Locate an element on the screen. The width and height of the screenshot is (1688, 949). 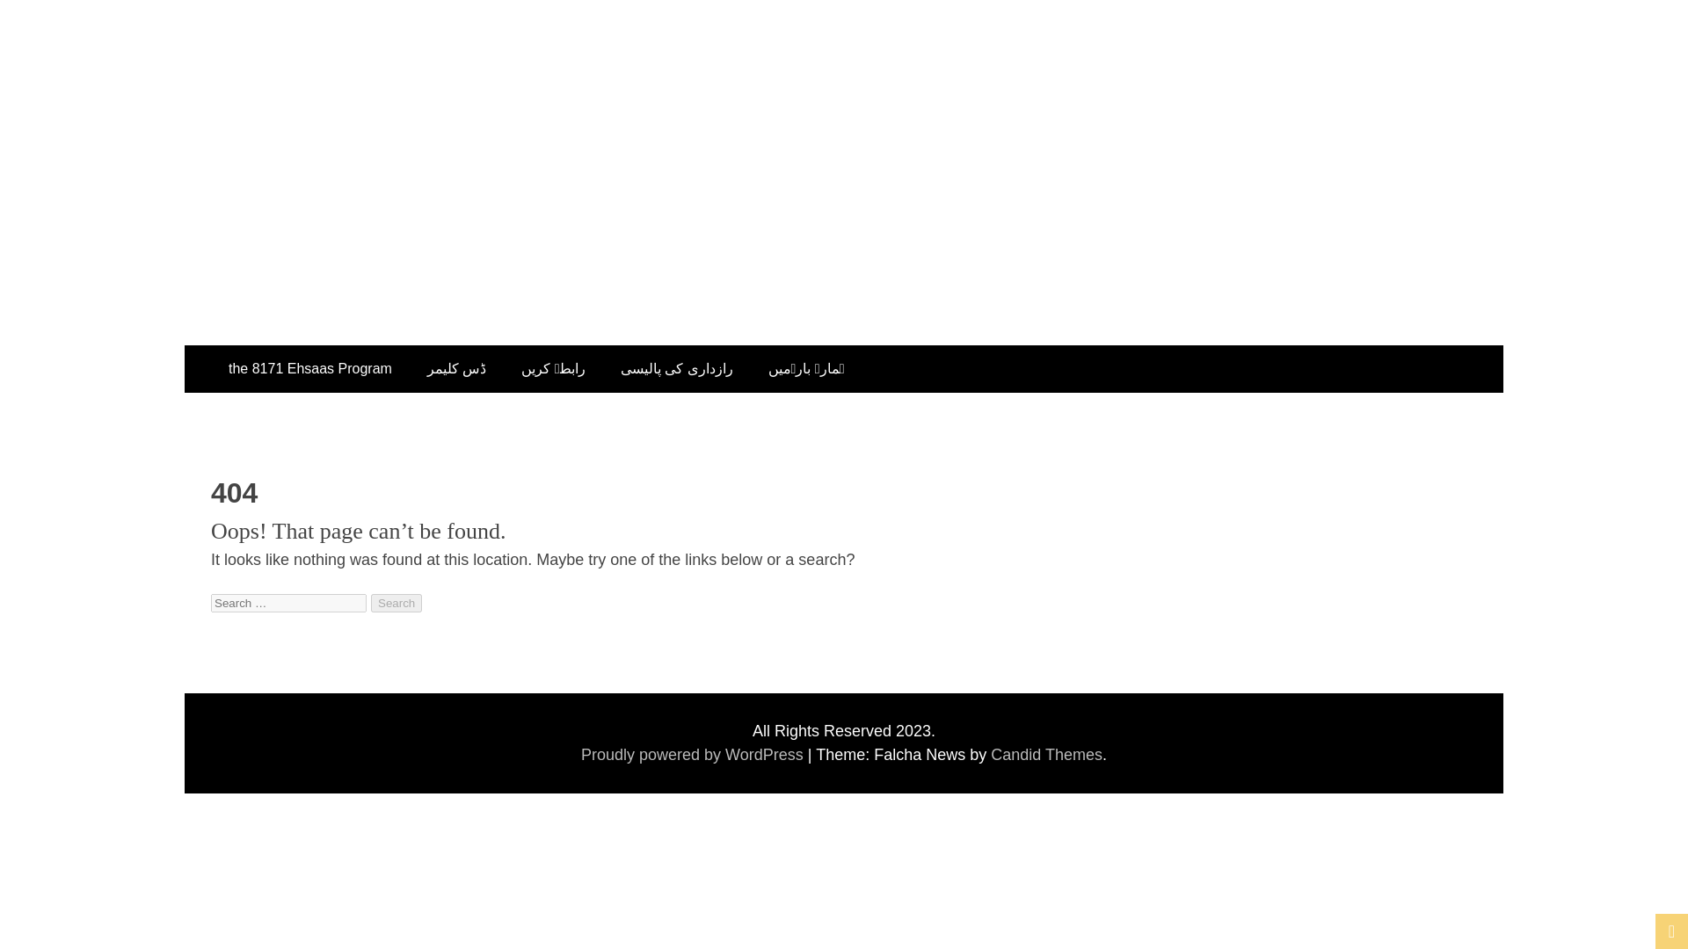
Search is located at coordinates (397, 603).